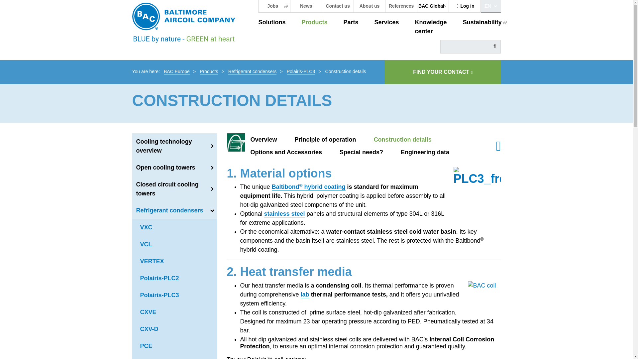 The image size is (638, 359). What do you see at coordinates (484, 23) in the screenshot?
I see `Sustainability` at bounding box center [484, 23].